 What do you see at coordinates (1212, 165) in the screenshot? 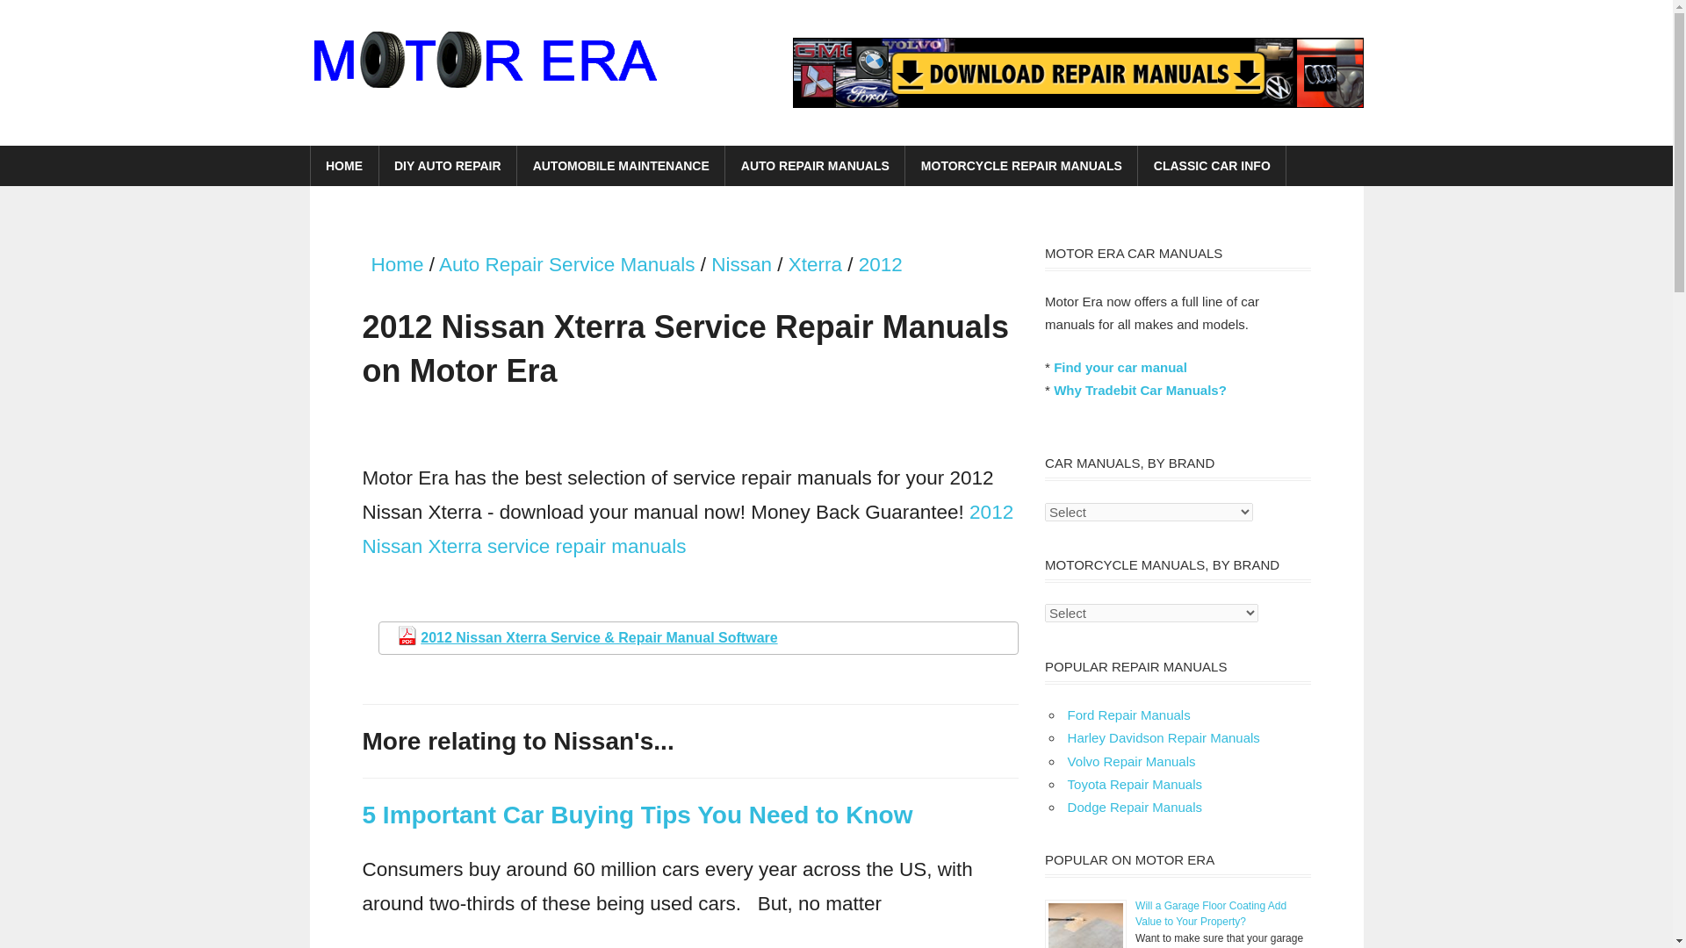
I see `CLASSIC CAR INFO` at bounding box center [1212, 165].